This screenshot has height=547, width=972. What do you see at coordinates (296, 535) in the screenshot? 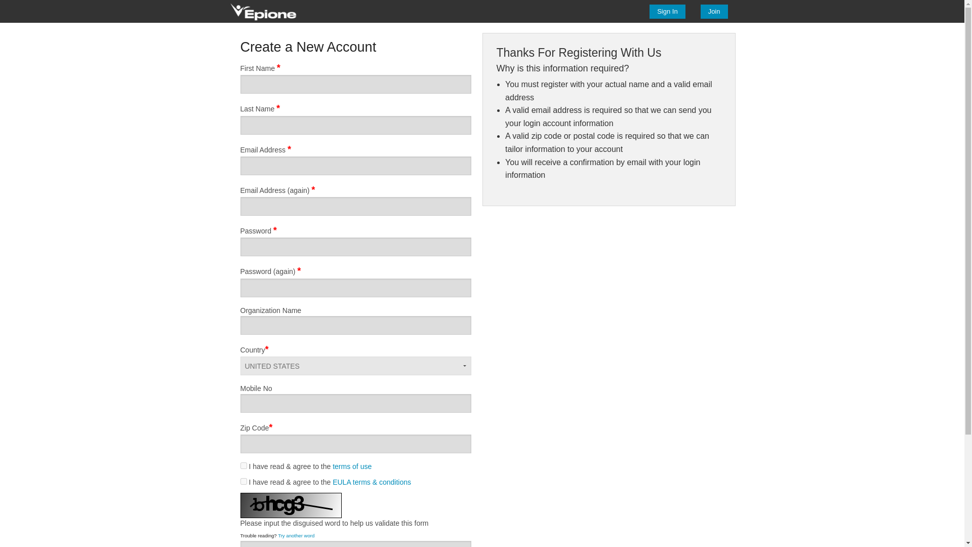
I see `Try another word` at bounding box center [296, 535].